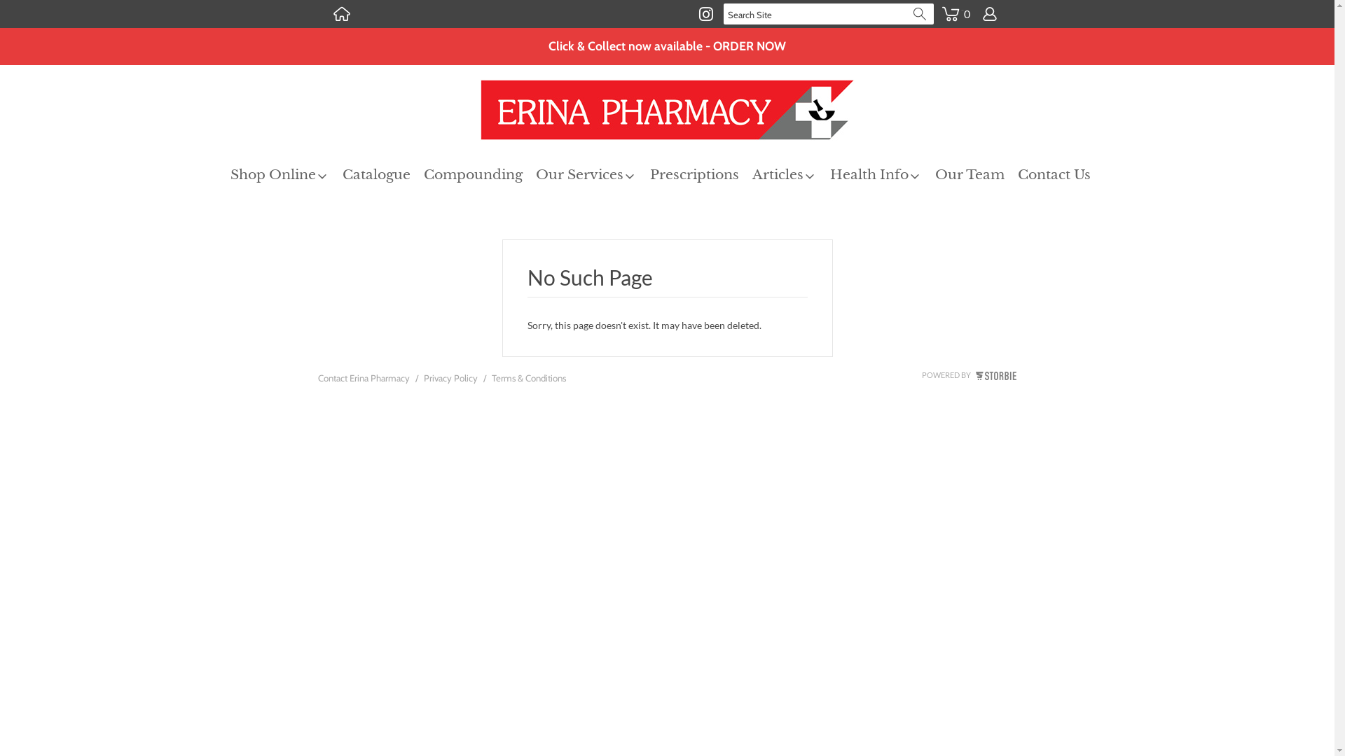 This screenshot has height=756, width=1345. What do you see at coordinates (701, 175) in the screenshot?
I see `Prescriptions` at bounding box center [701, 175].